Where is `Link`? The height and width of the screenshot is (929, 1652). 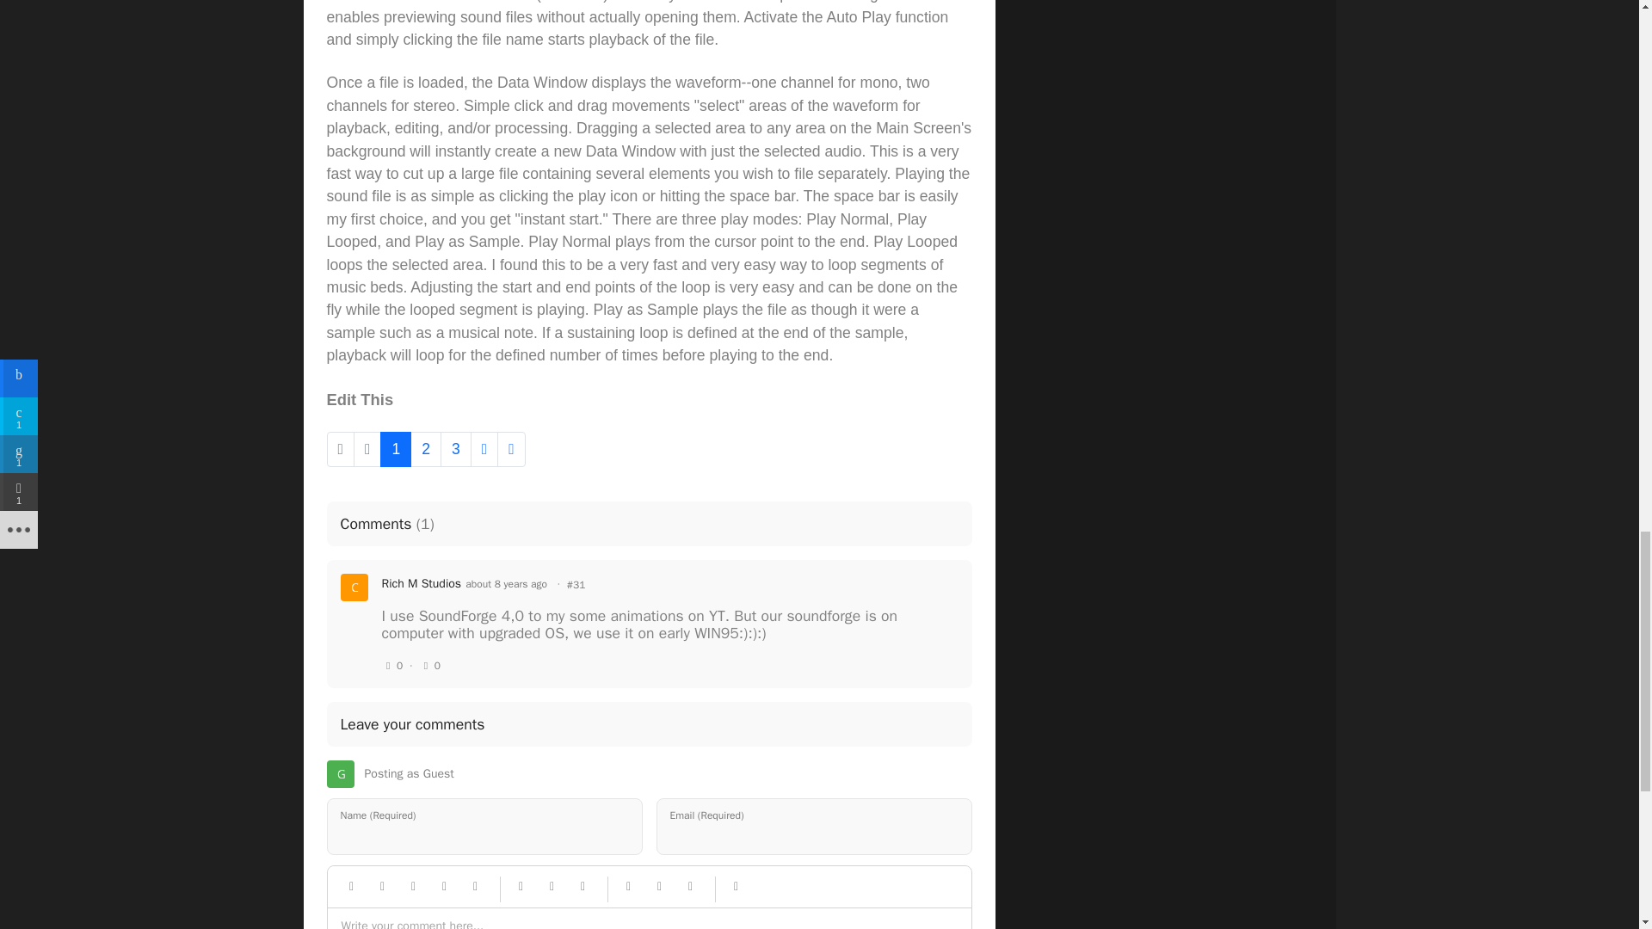
Link is located at coordinates (521, 887).